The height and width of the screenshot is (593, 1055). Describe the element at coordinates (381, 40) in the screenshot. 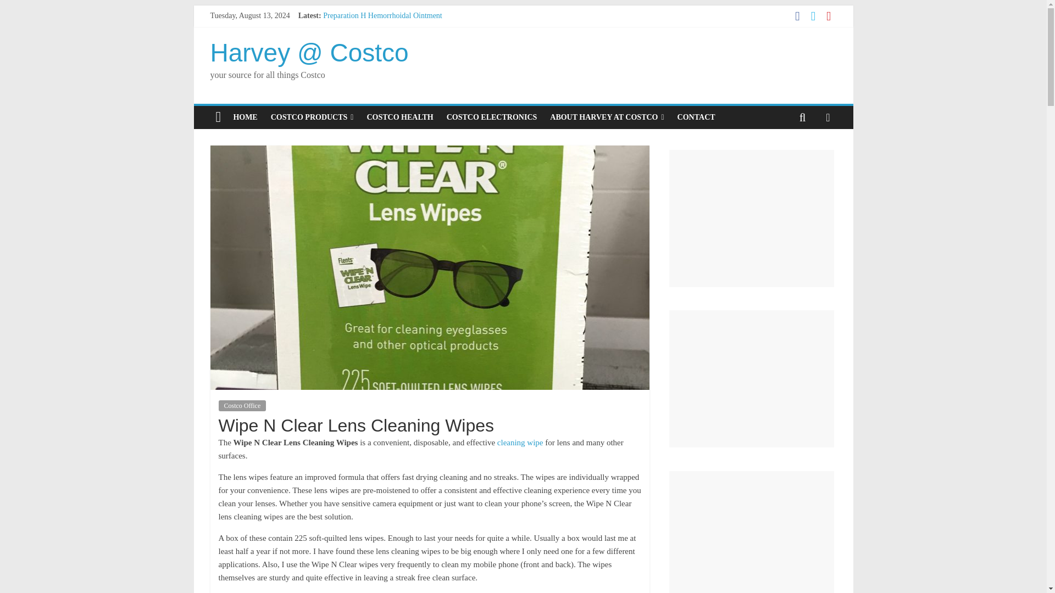

I see `Kirkland Signature Marcona Almonds` at that location.